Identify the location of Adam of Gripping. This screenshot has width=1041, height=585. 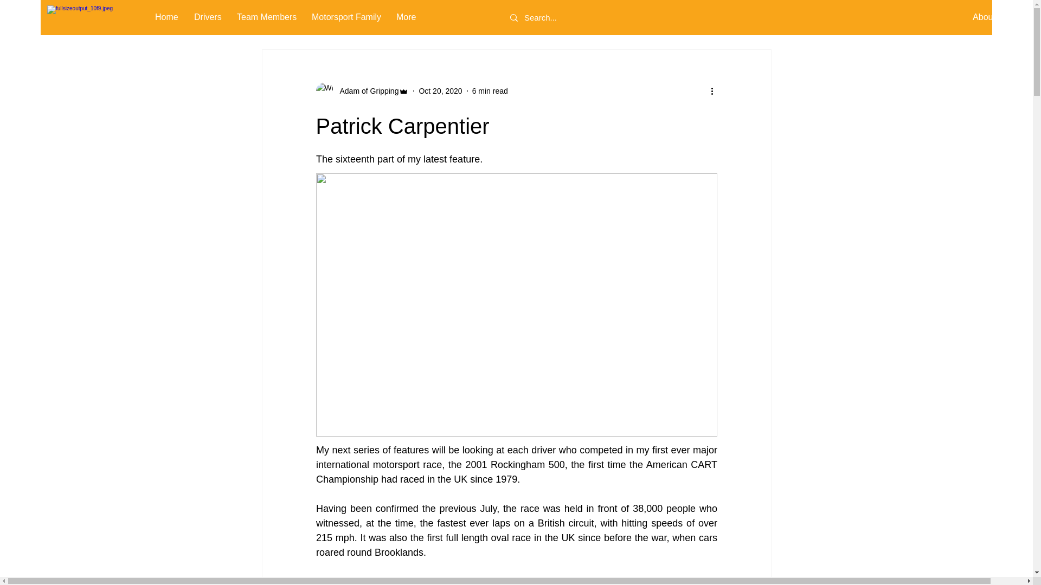
(362, 91).